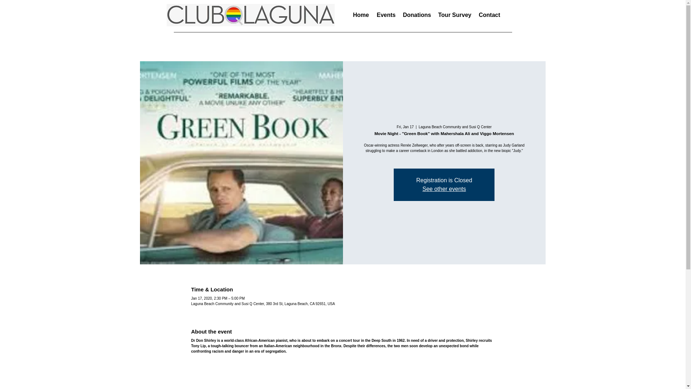 The height and width of the screenshot is (389, 691). I want to click on Events, so click(386, 15).